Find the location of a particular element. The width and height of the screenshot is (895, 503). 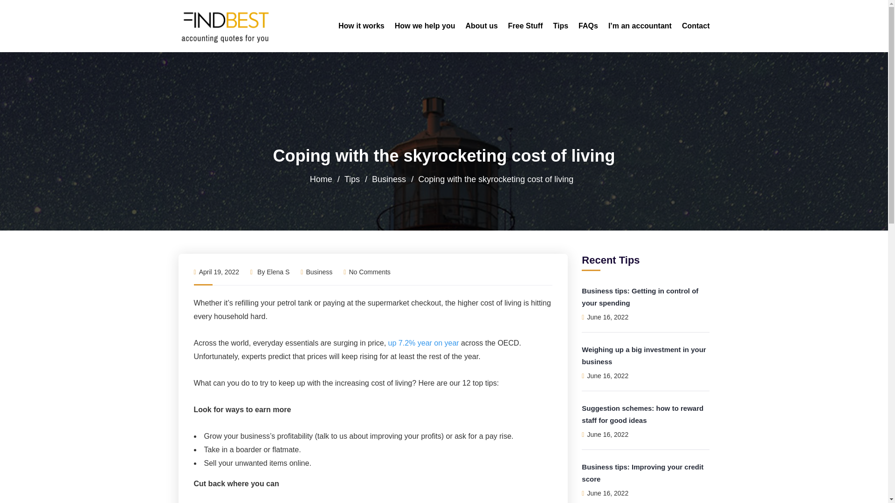

Business is located at coordinates (389, 179).